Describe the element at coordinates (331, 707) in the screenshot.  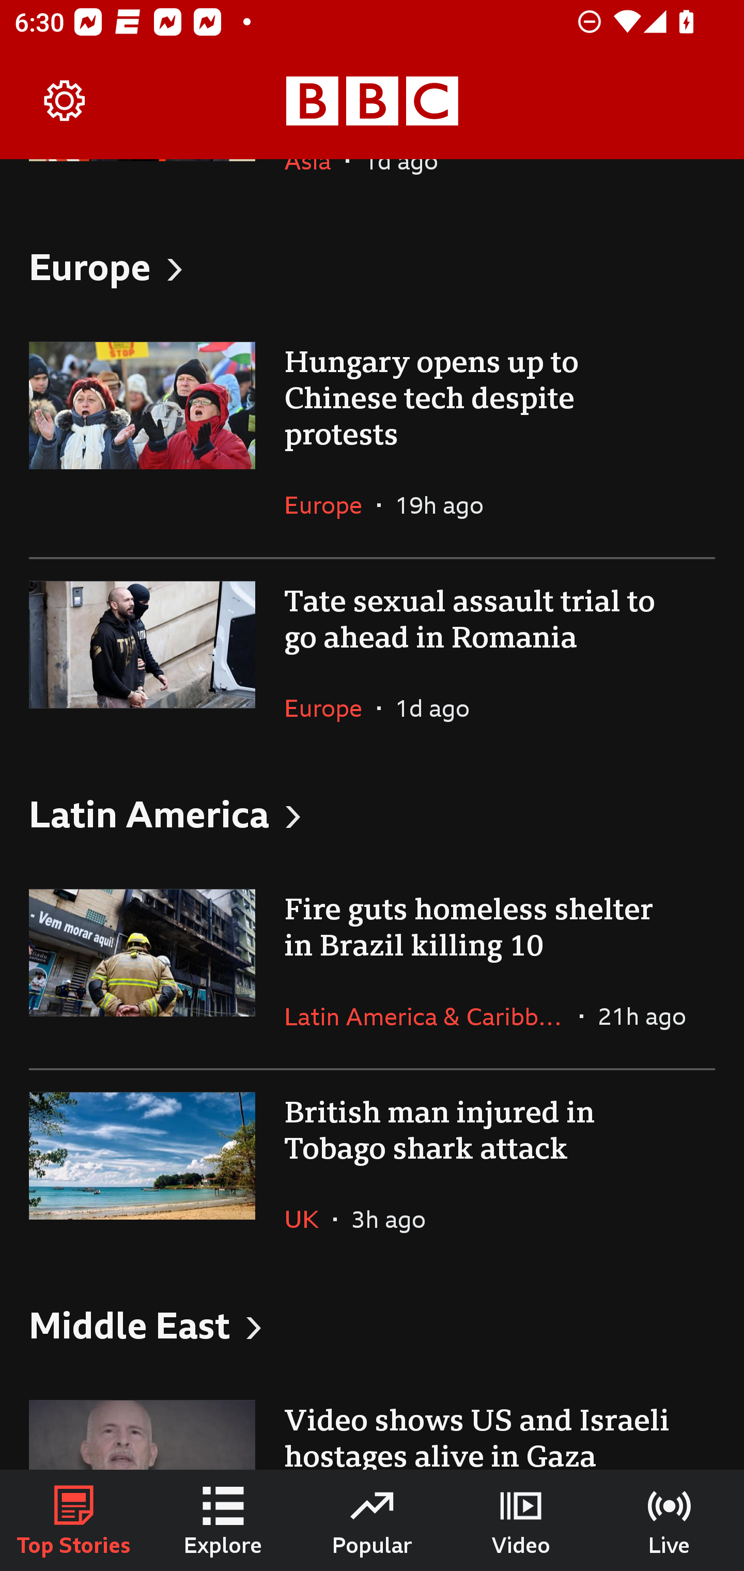
I see `Europe In the section Europe` at that location.